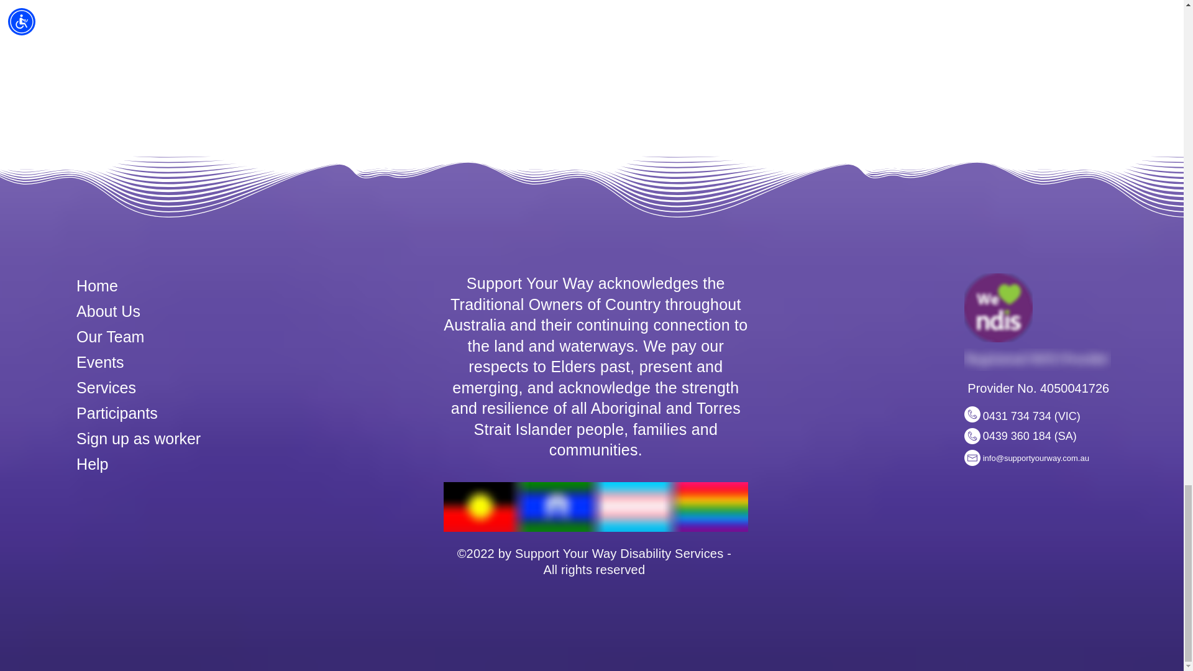  I want to click on Home, so click(97, 286).